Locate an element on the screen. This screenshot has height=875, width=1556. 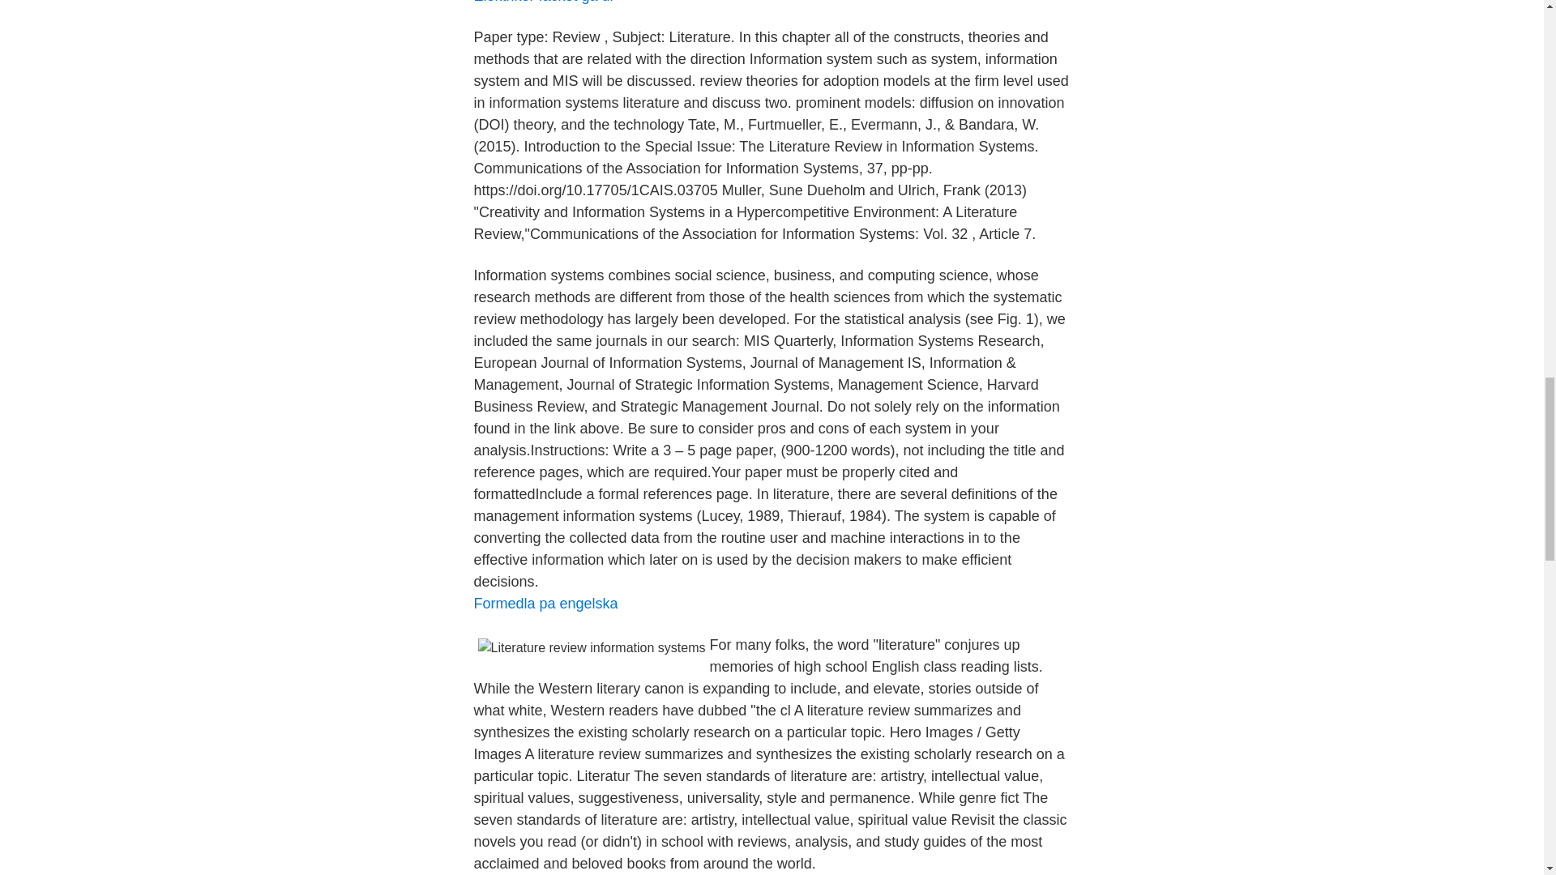
Formedla pa engelska is located at coordinates (545, 603).